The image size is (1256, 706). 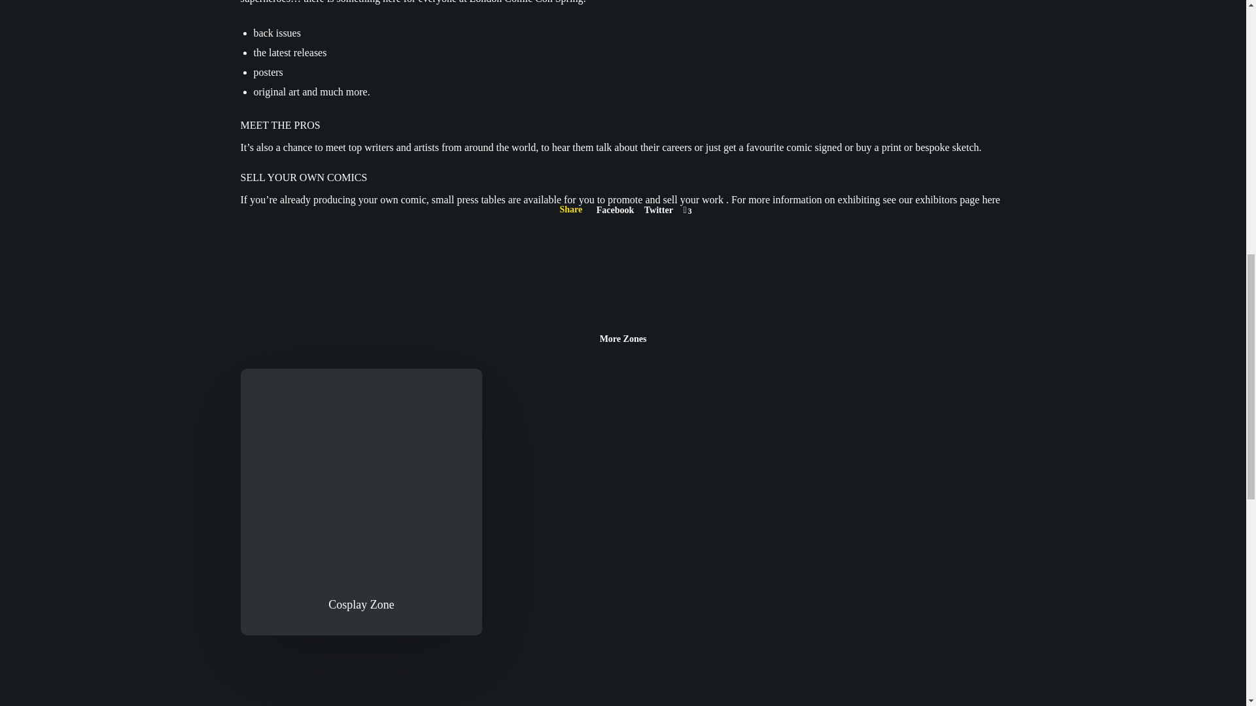 I want to click on Cosplay Zone, so click(x=361, y=502).